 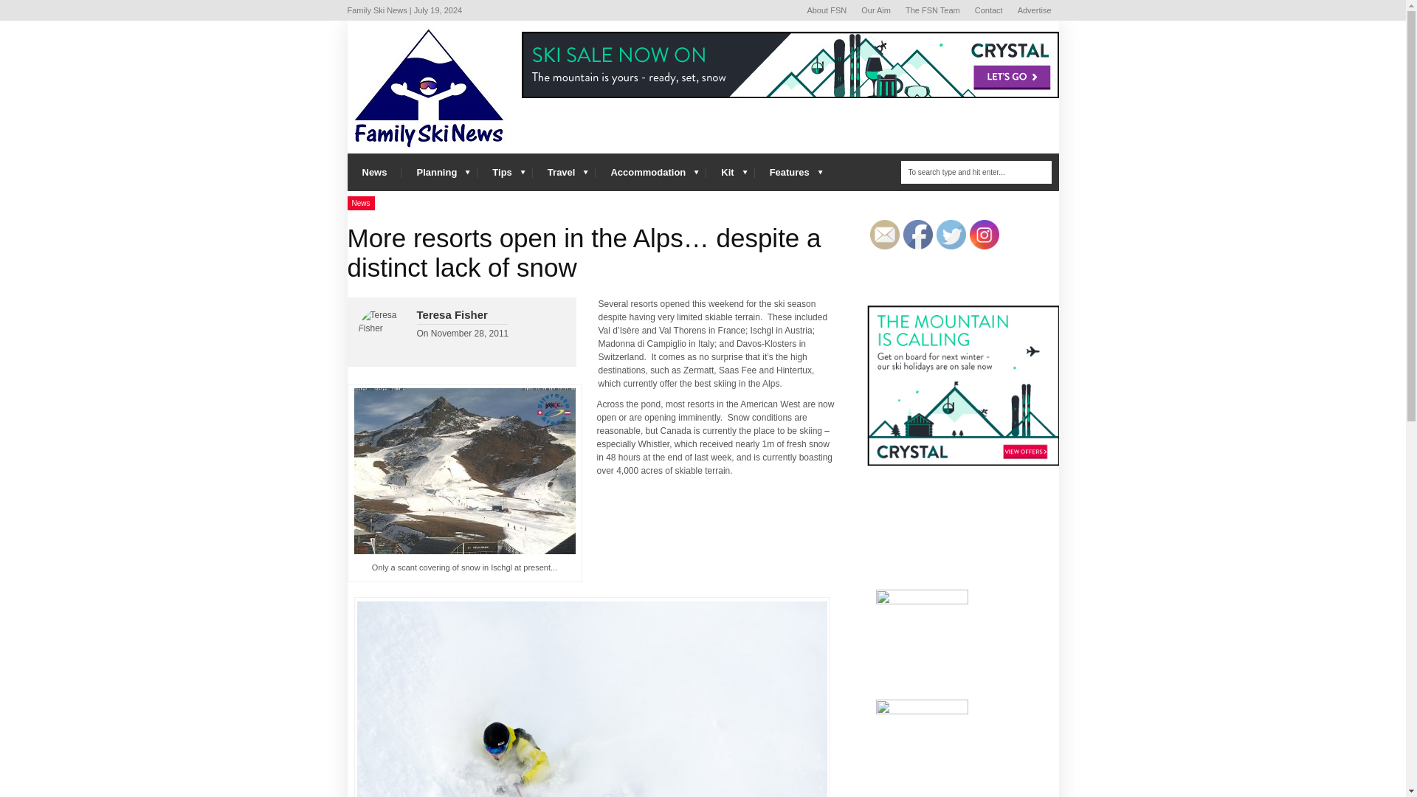 I want to click on News, so click(x=373, y=173).